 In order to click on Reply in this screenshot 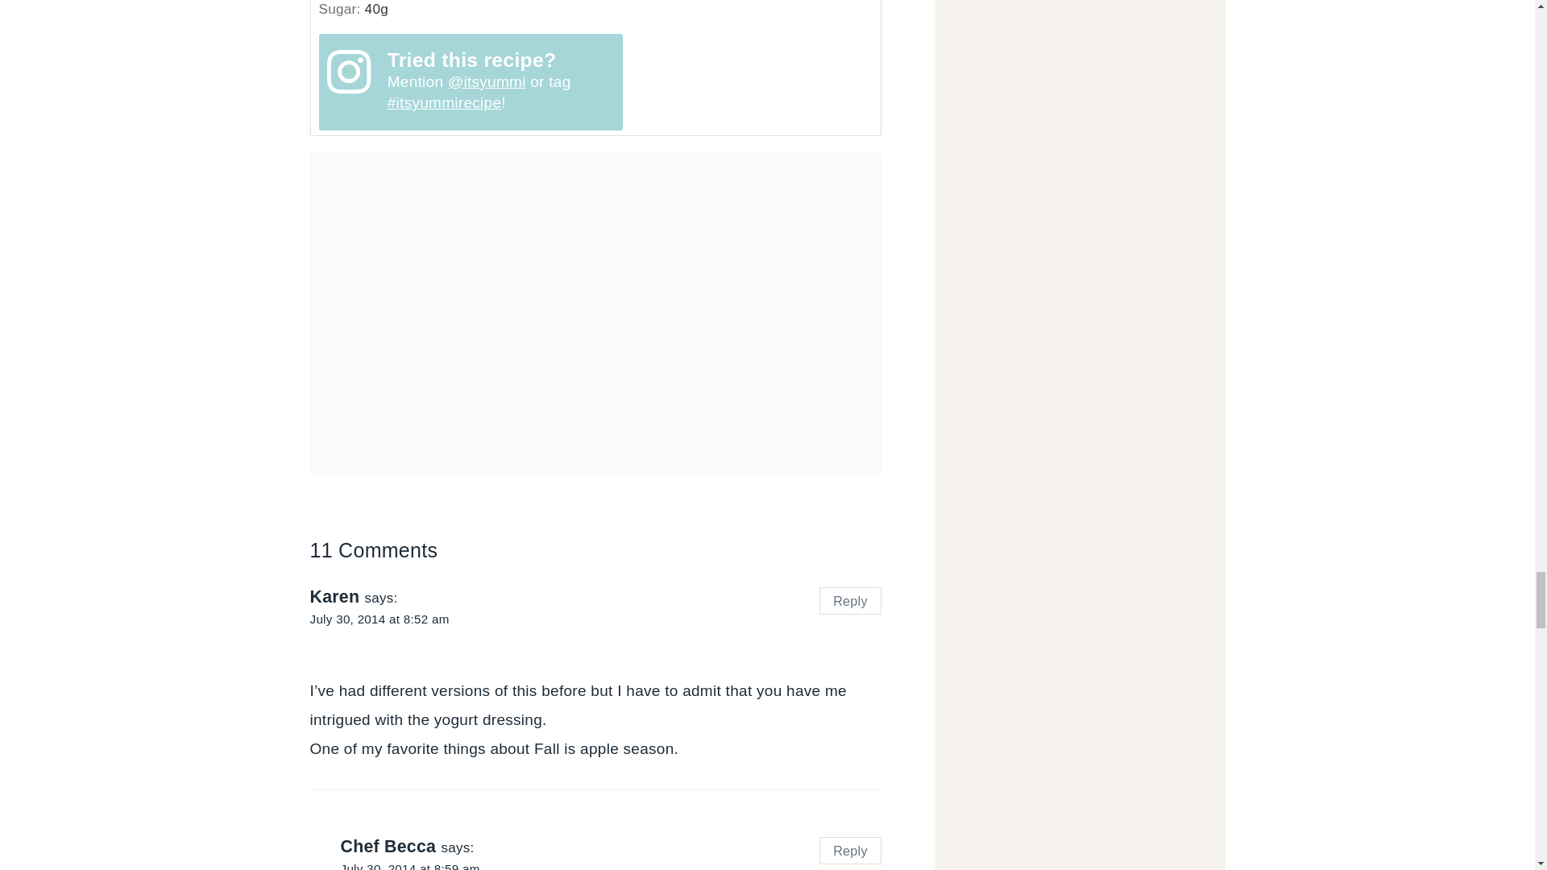, I will do `click(851, 601)`.